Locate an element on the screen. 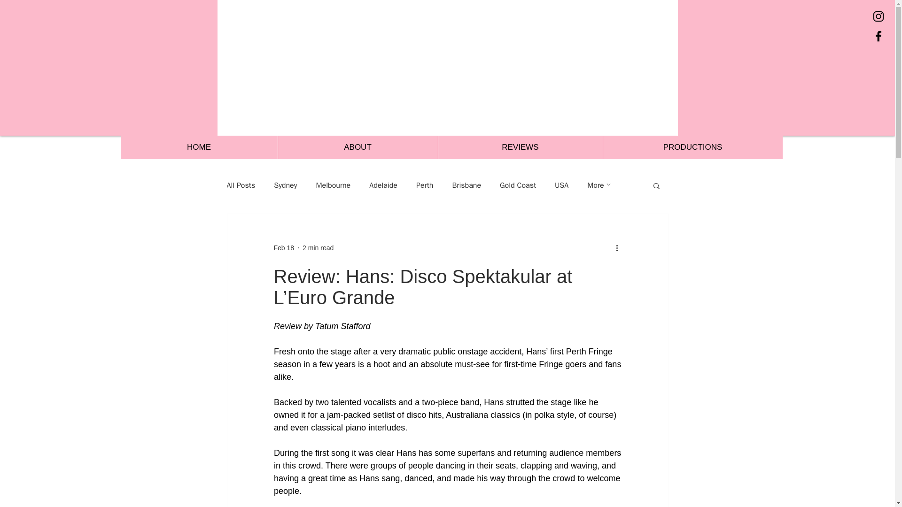 The image size is (902, 507). USA is located at coordinates (561, 185).